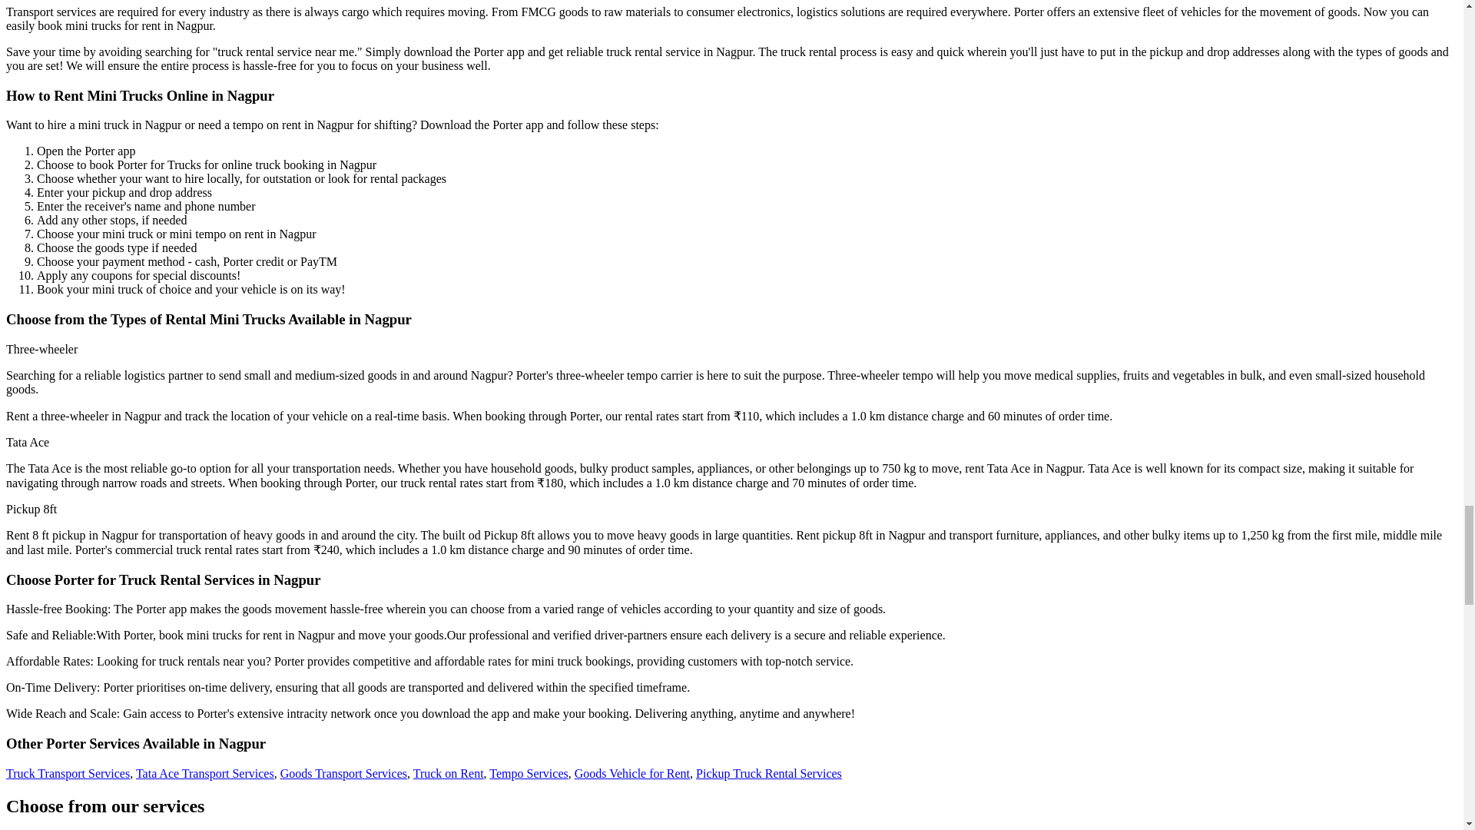  I want to click on Tempo Services, so click(529, 773).